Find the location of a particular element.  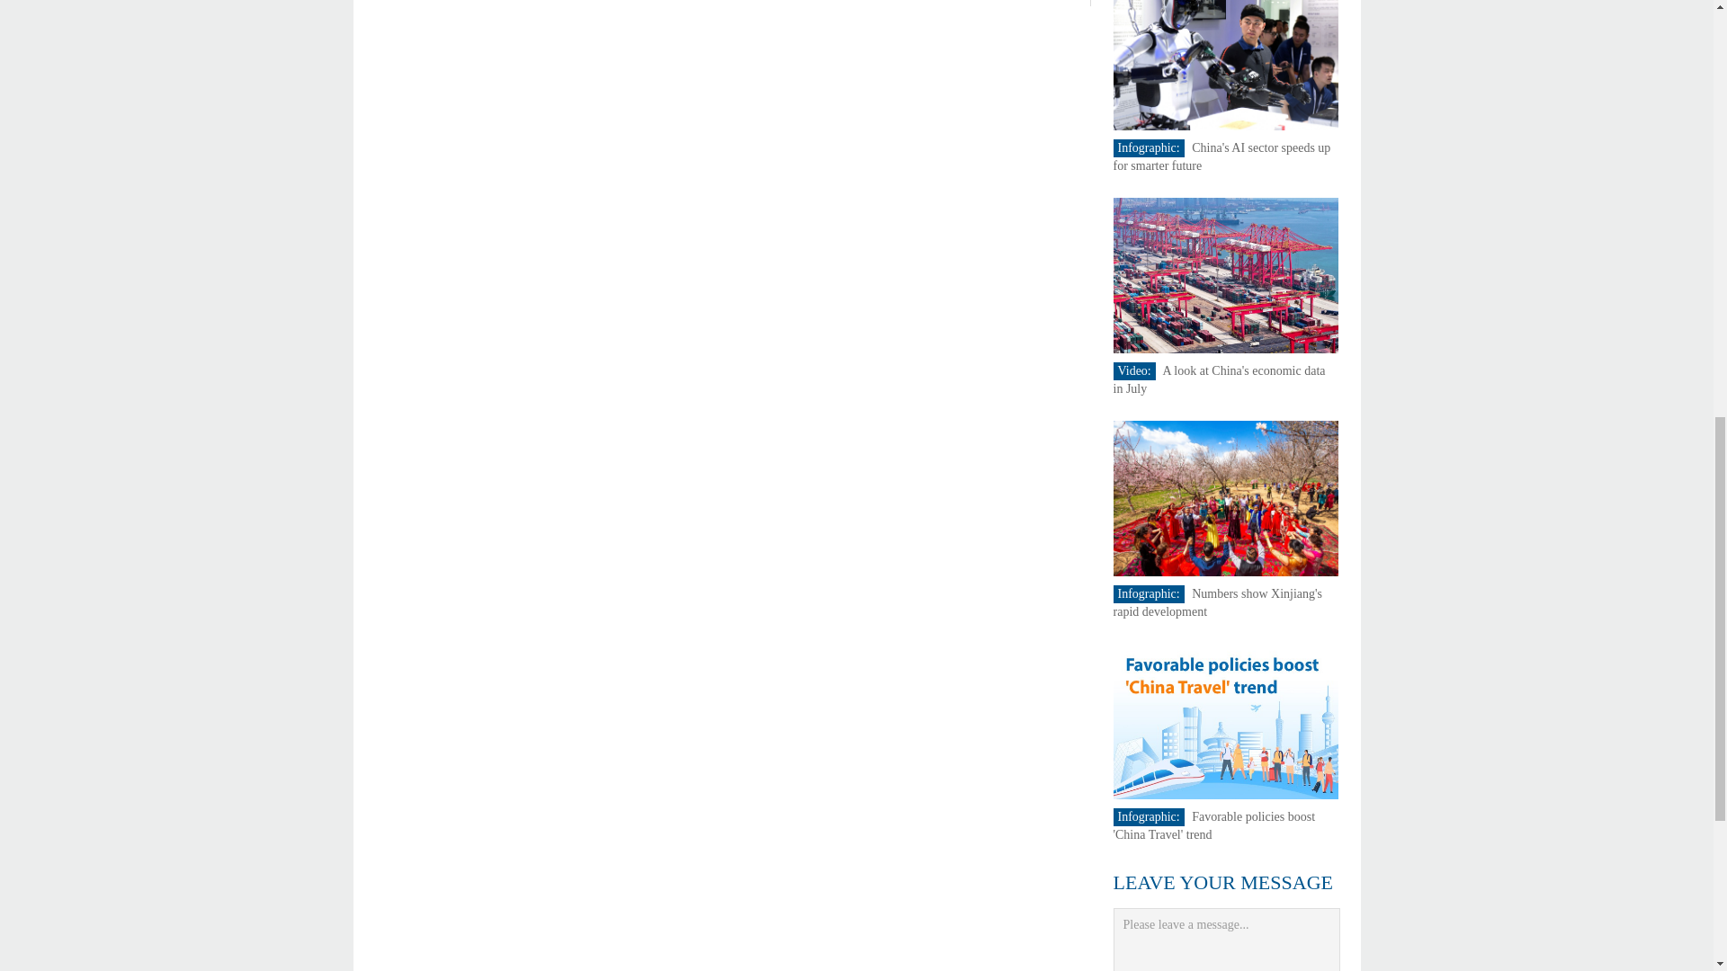

Favorable policies boost 'China Travel' trend is located at coordinates (1214, 825).